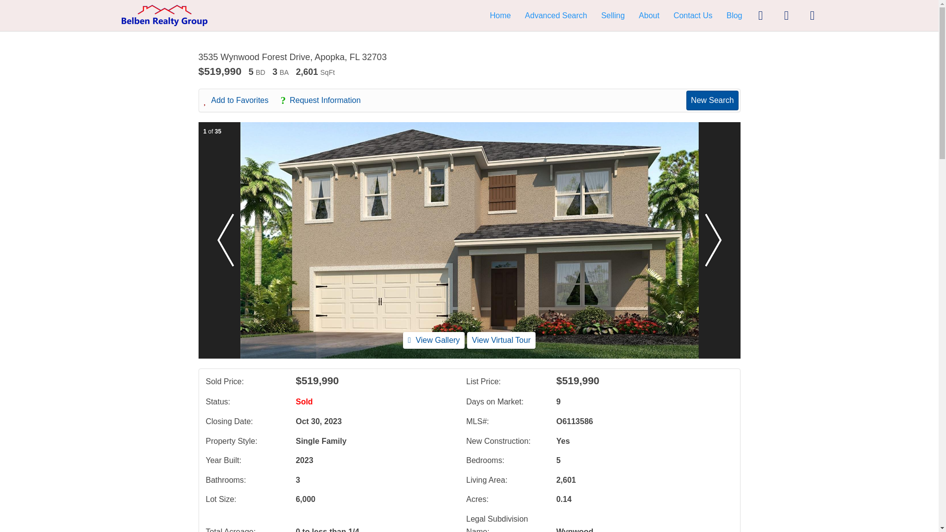 Image resolution: width=946 pixels, height=532 pixels. Describe the element at coordinates (693, 15) in the screenshot. I see `Contact Us` at that location.